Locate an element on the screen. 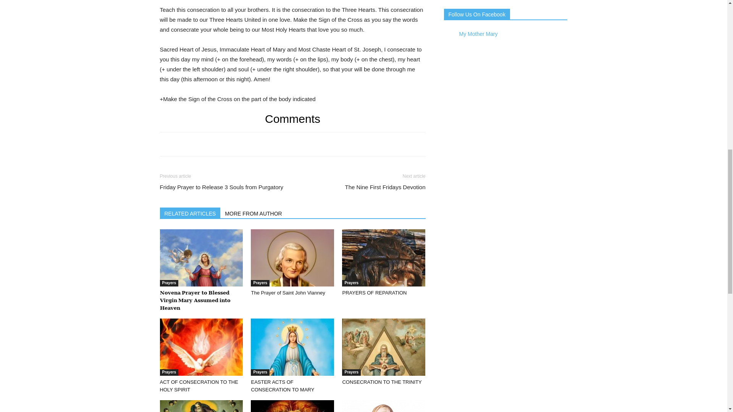  ACT OF CONSECRATION TO THE HOLY SPIRIT is located at coordinates (201, 347).